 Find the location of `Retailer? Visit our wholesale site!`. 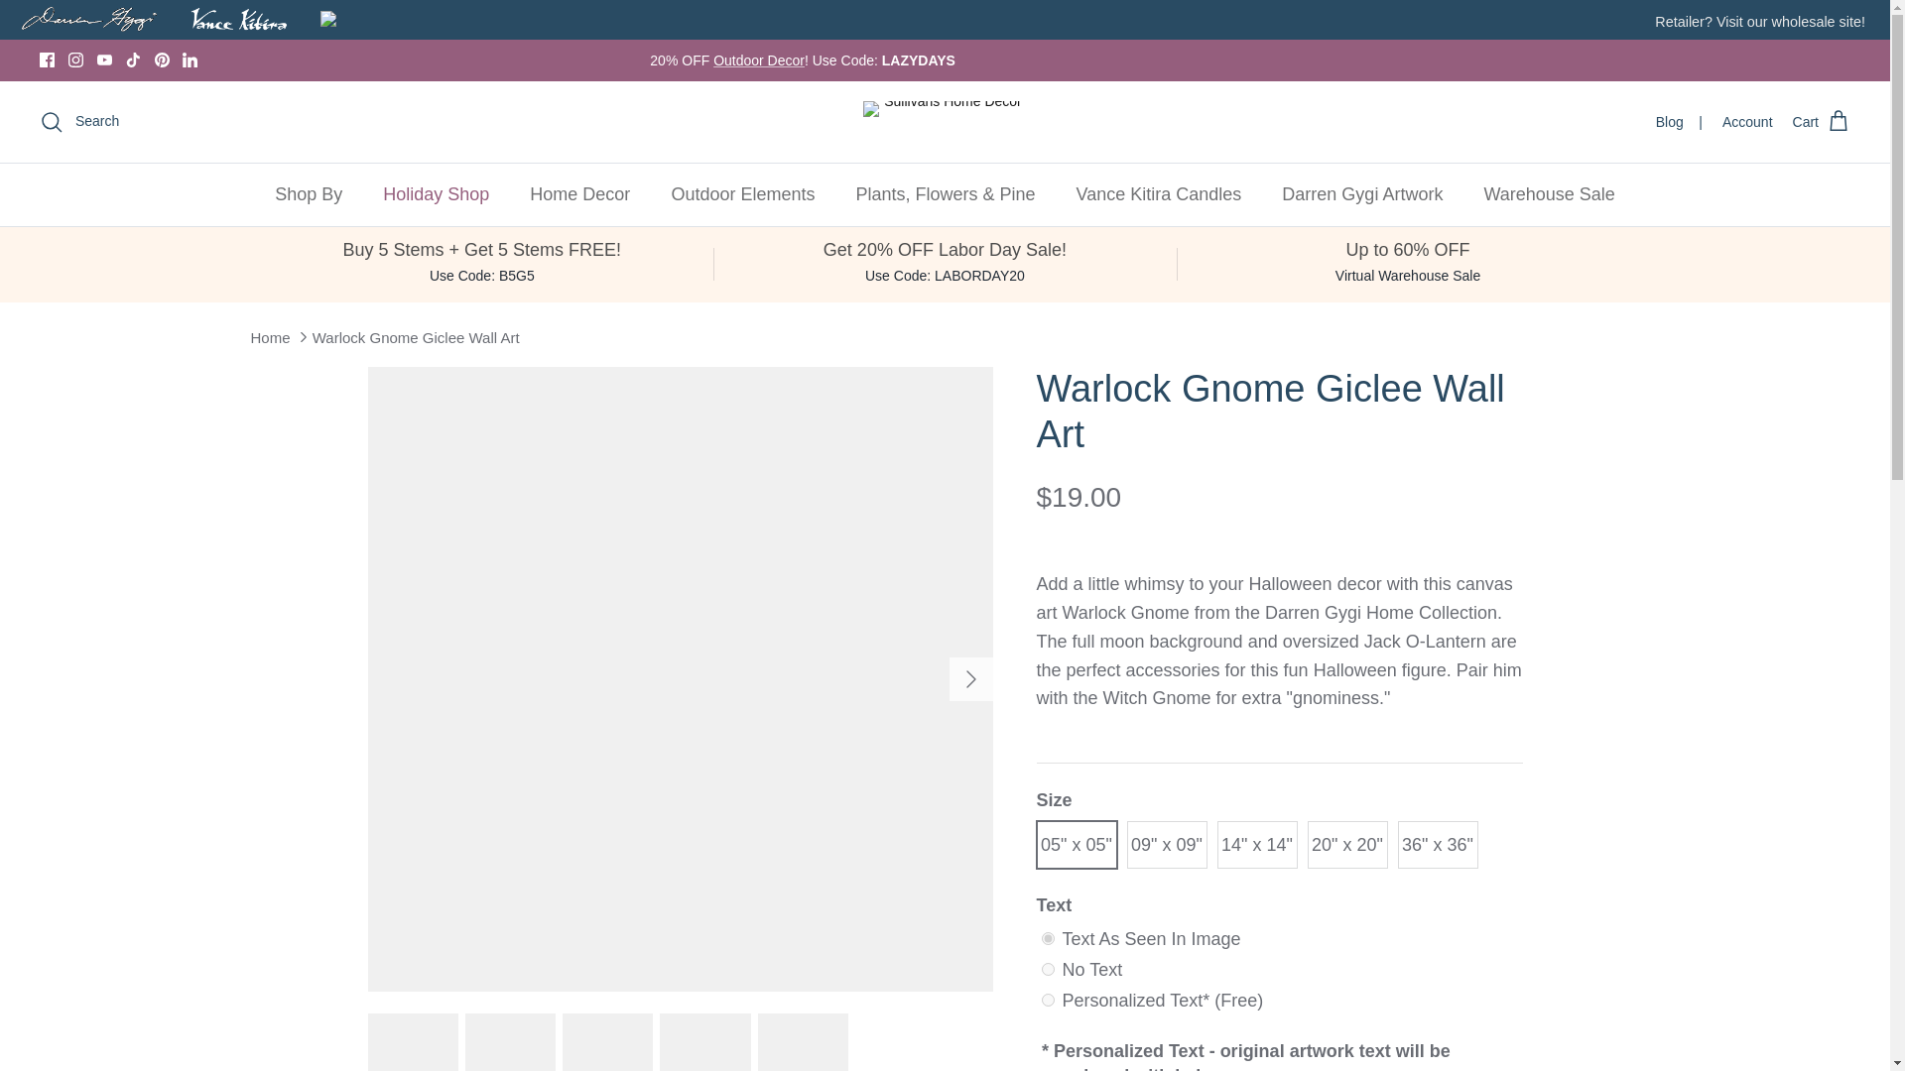

Retailer? Visit our wholesale site! is located at coordinates (1760, 22).